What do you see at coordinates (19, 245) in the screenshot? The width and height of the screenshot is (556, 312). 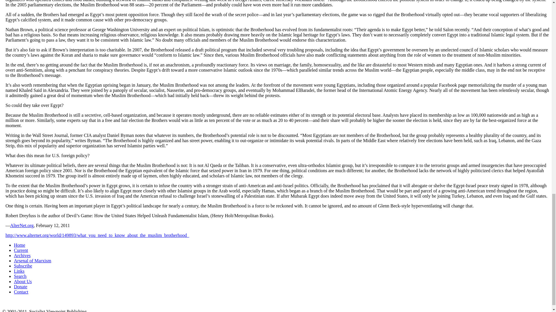 I see `Home: Socialist Viewpoint Home Page` at bounding box center [19, 245].